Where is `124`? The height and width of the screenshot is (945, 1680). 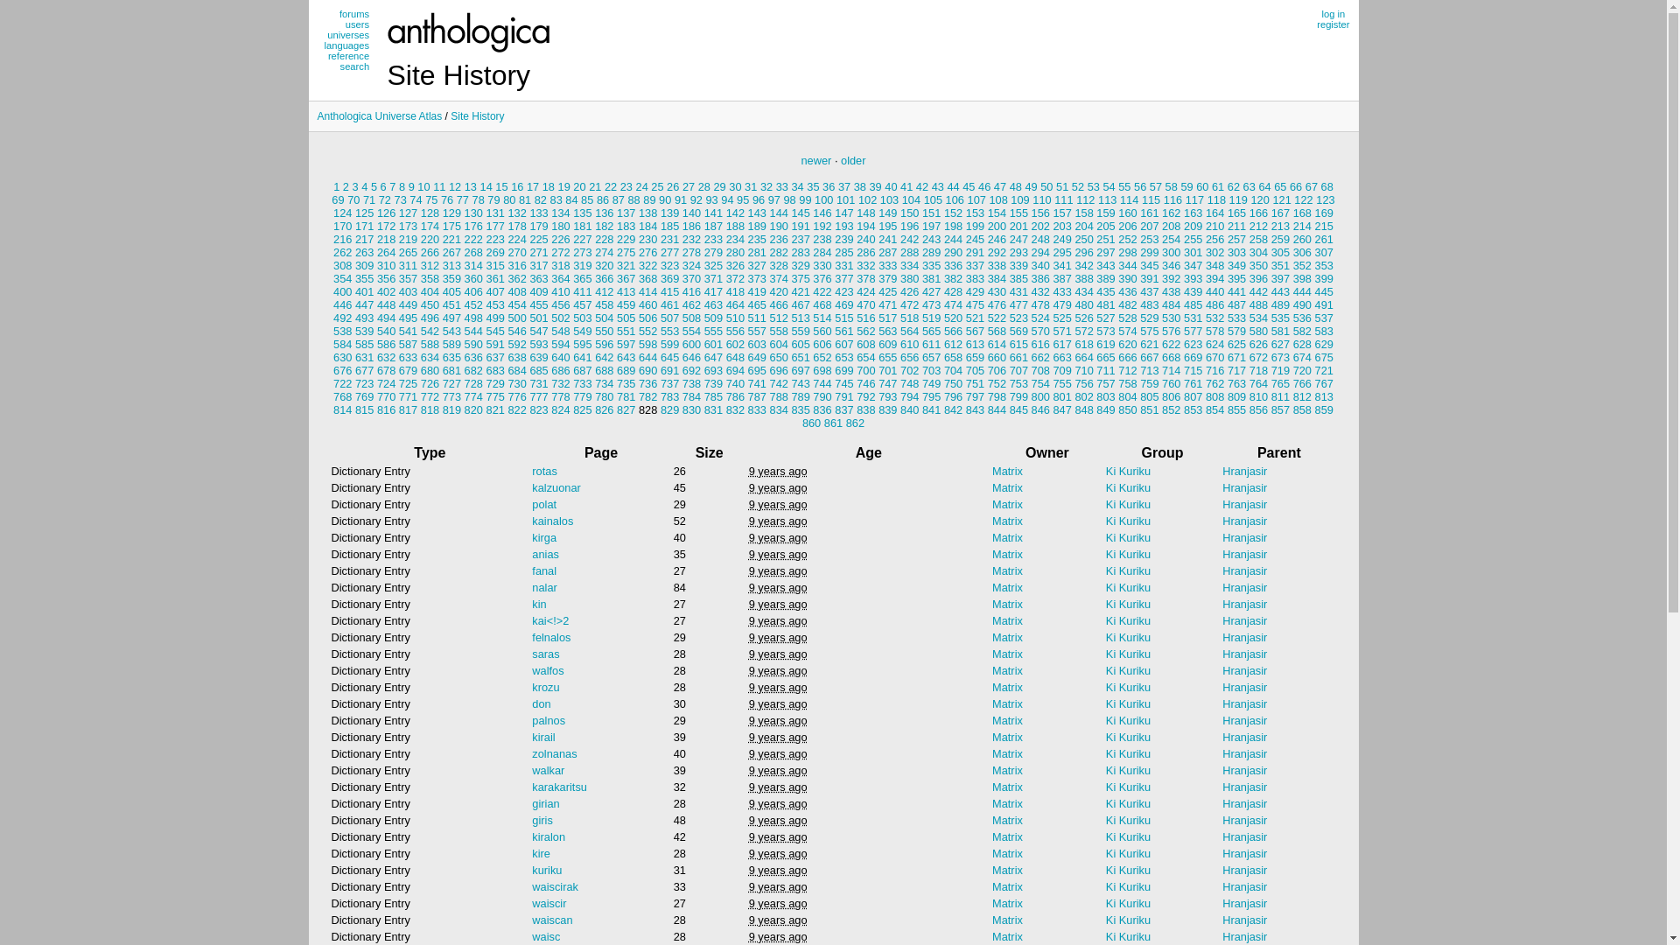
124 is located at coordinates (343, 213).